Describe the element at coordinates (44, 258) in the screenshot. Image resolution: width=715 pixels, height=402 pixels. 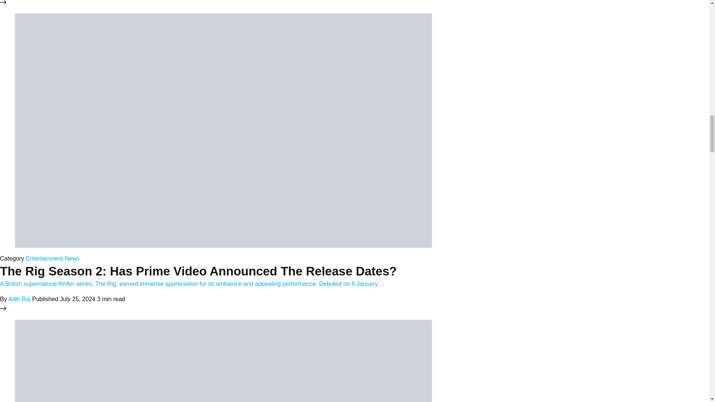
I see `Entertainment` at that location.